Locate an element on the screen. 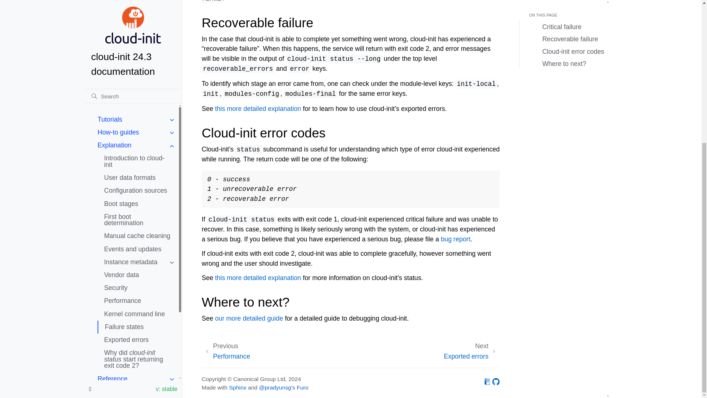 The width and height of the screenshot is (707, 398). Performance is located at coordinates (138, 82).